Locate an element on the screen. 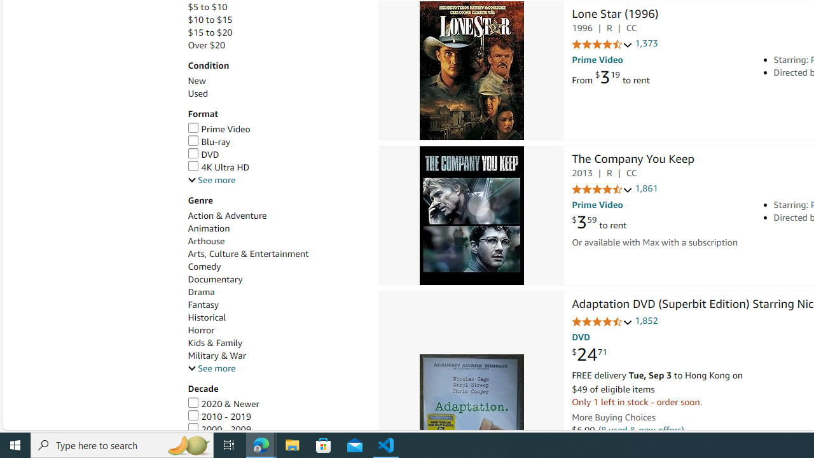 The height and width of the screenshot is (458, 814). DVD is located at coordinates (203, 154).